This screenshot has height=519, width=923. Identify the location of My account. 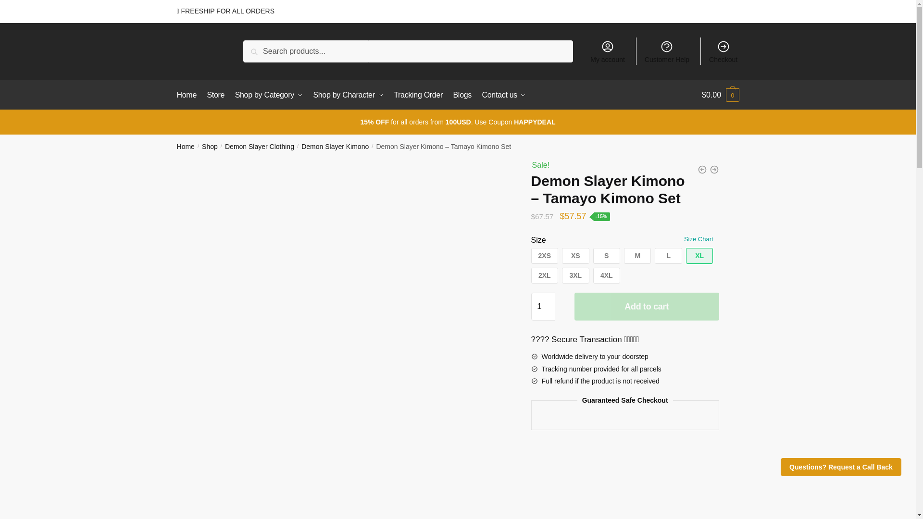
(607, 51).